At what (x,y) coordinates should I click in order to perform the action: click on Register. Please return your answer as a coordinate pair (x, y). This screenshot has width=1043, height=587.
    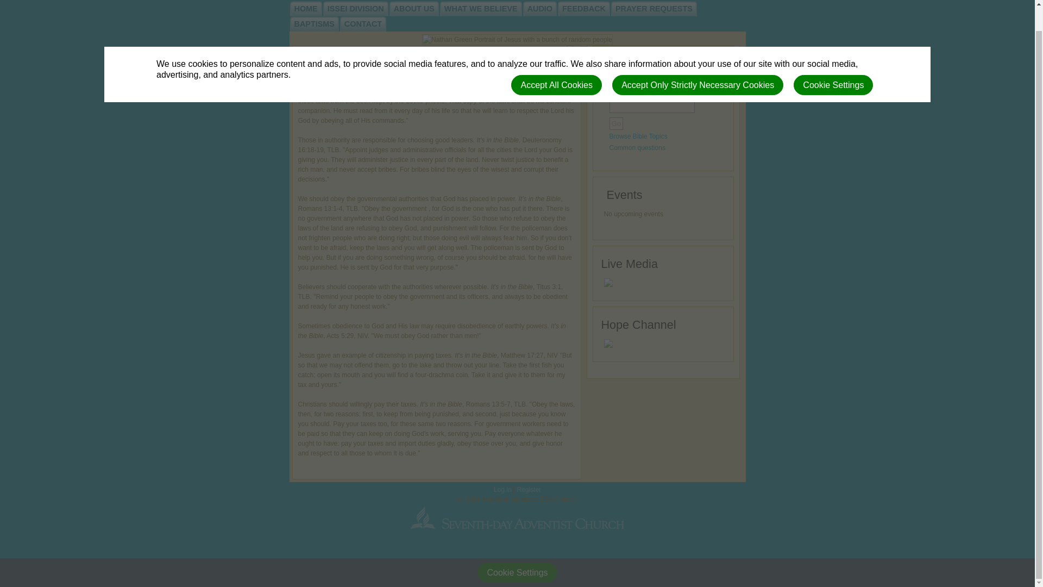
    Looking at the image, I should click on (529, 490).